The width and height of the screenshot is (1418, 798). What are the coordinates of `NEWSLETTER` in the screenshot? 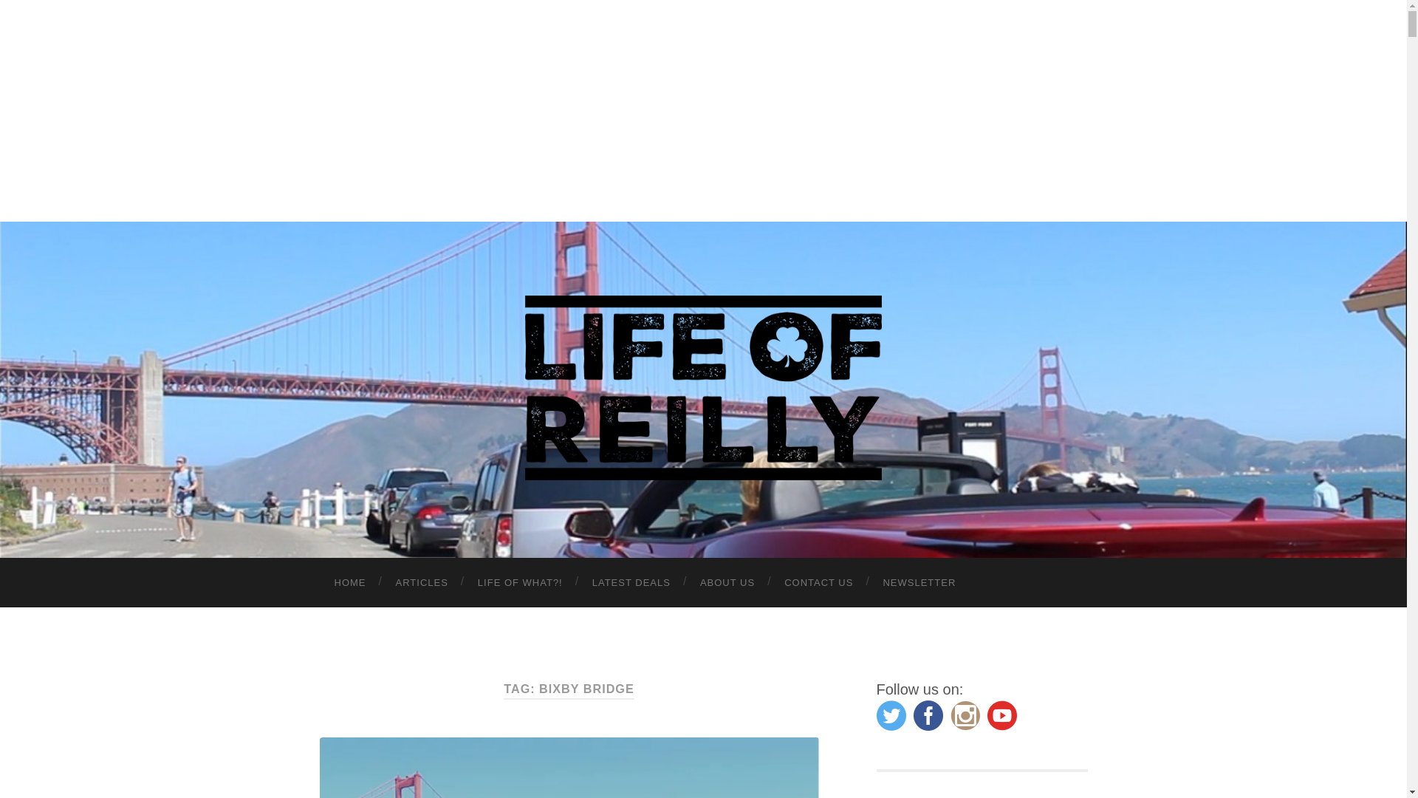 It's located at (919, 582).